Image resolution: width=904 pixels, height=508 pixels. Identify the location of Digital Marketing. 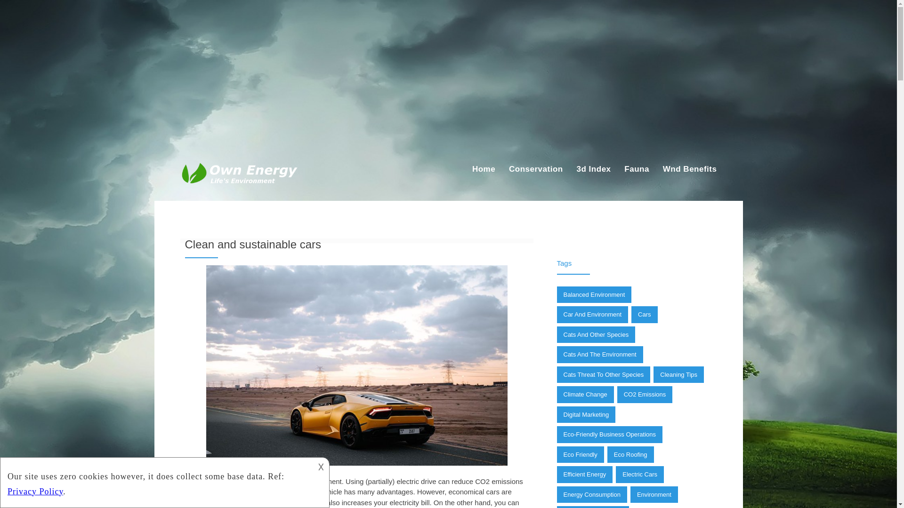
(586, 415).